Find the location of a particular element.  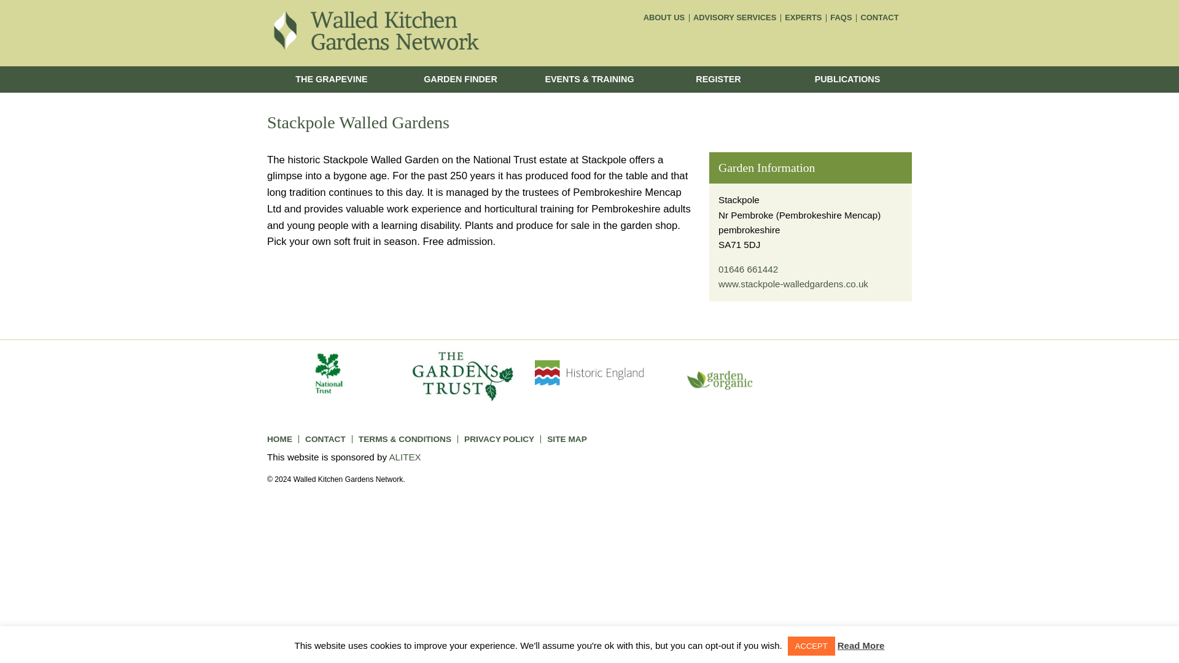

THE GRAPEVINE is located at coordinates (332, 80).